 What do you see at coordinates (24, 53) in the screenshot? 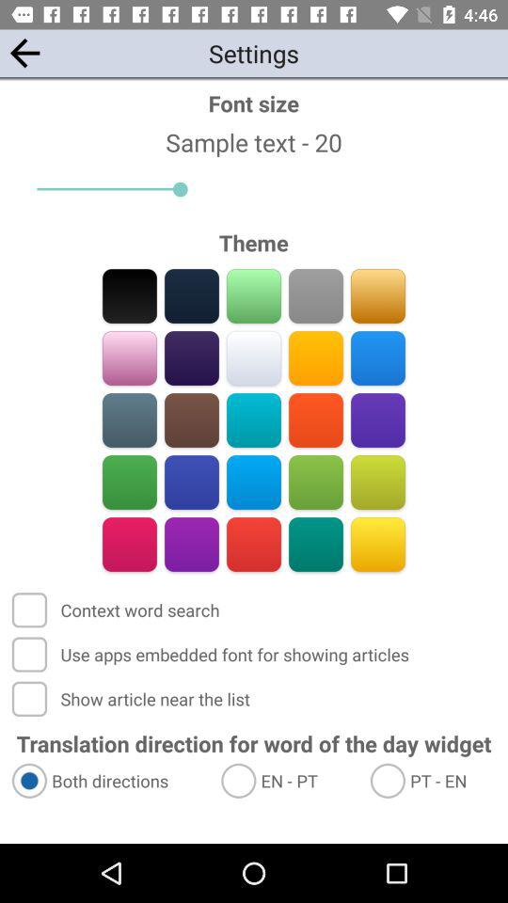
I see `launch app next to font size app` at bounding box center [24, 53].